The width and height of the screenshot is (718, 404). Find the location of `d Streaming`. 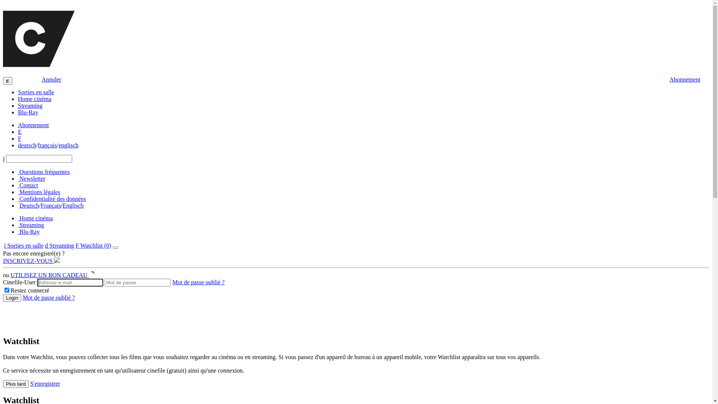

d Streaming is located at coordinates (59, 245).